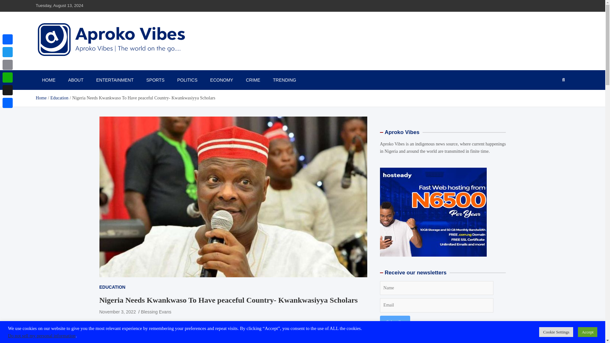 The height and width of the screenshot is (343, 610). Describe the element at coordinates (169, 327) in the screenshot. I see `Share` at that location.